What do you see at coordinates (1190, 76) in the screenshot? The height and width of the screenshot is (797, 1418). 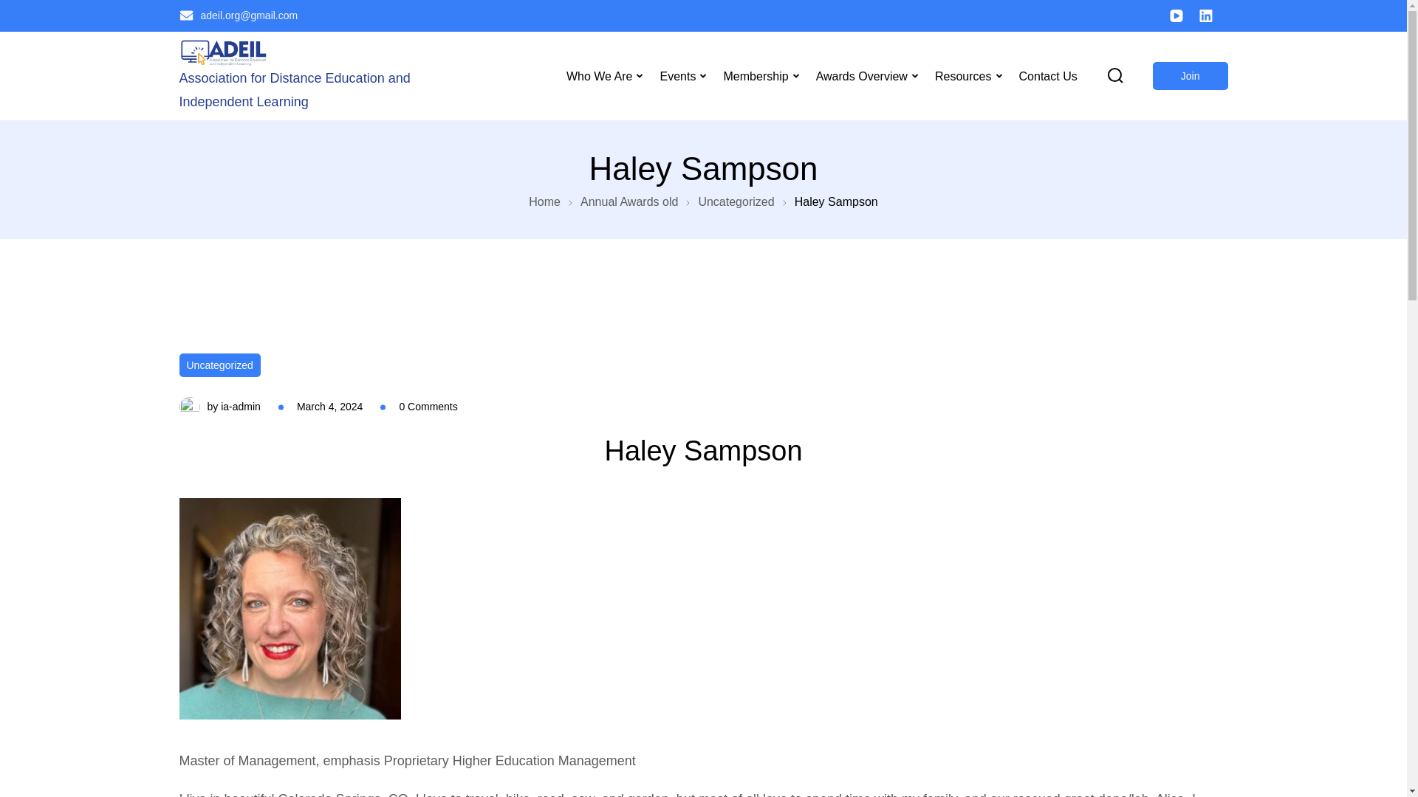 I see `Join` at bounding box center [1190, 76].